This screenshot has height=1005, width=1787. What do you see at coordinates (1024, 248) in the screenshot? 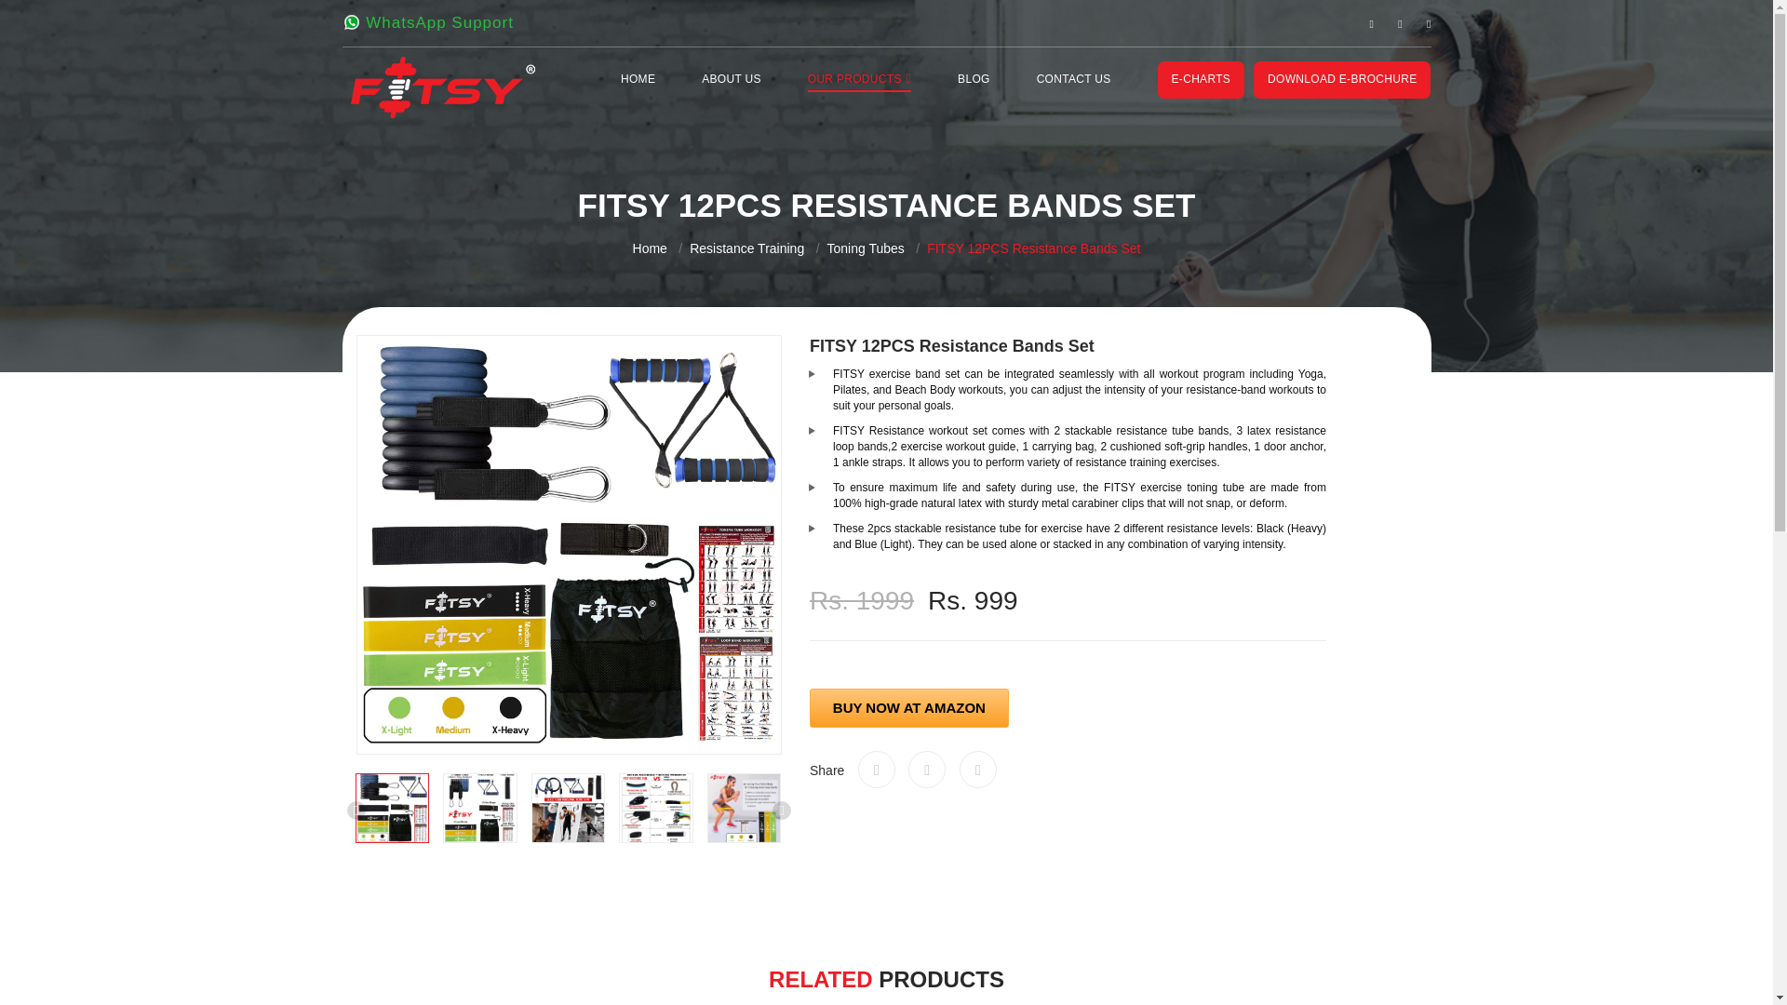
I see `FITSY 12PCS Resistance Bands Set` at bounding box center [1024, 248].